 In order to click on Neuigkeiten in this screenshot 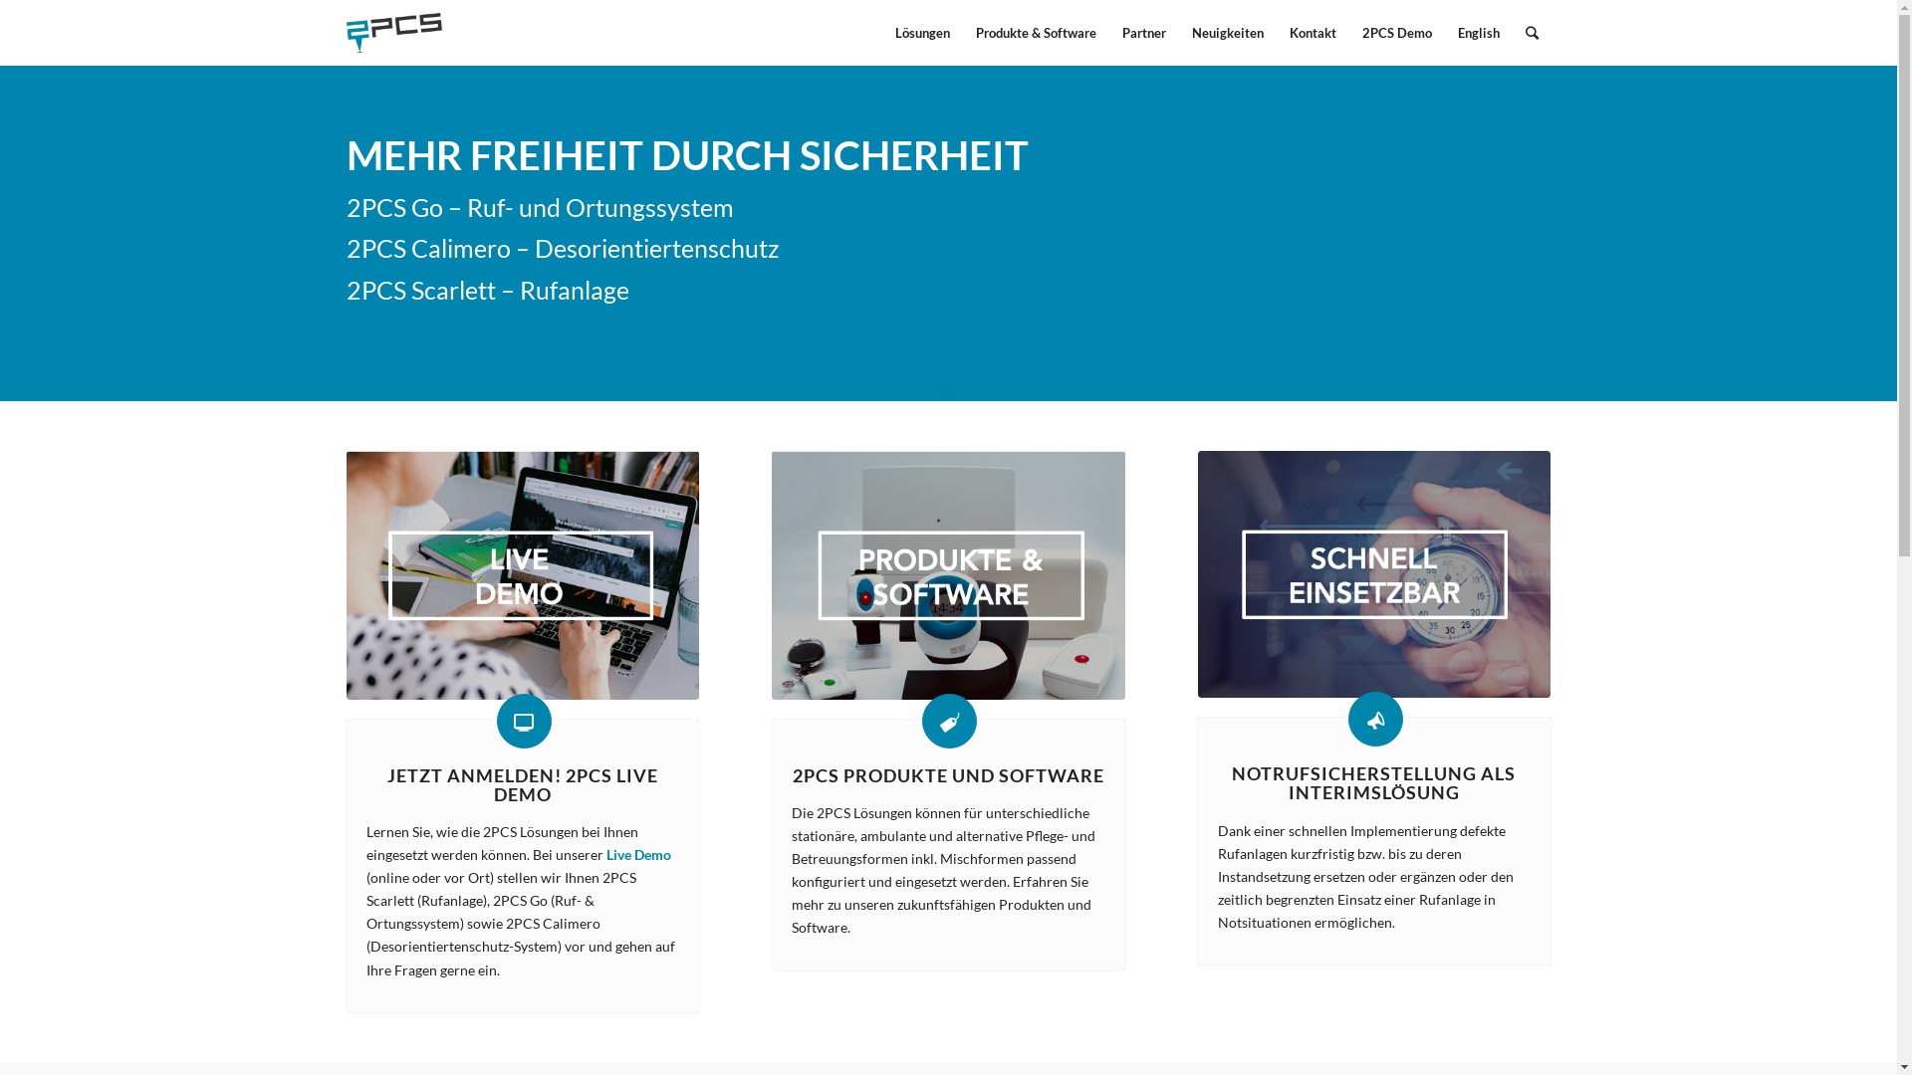, I will do `click(1228, 33)`.